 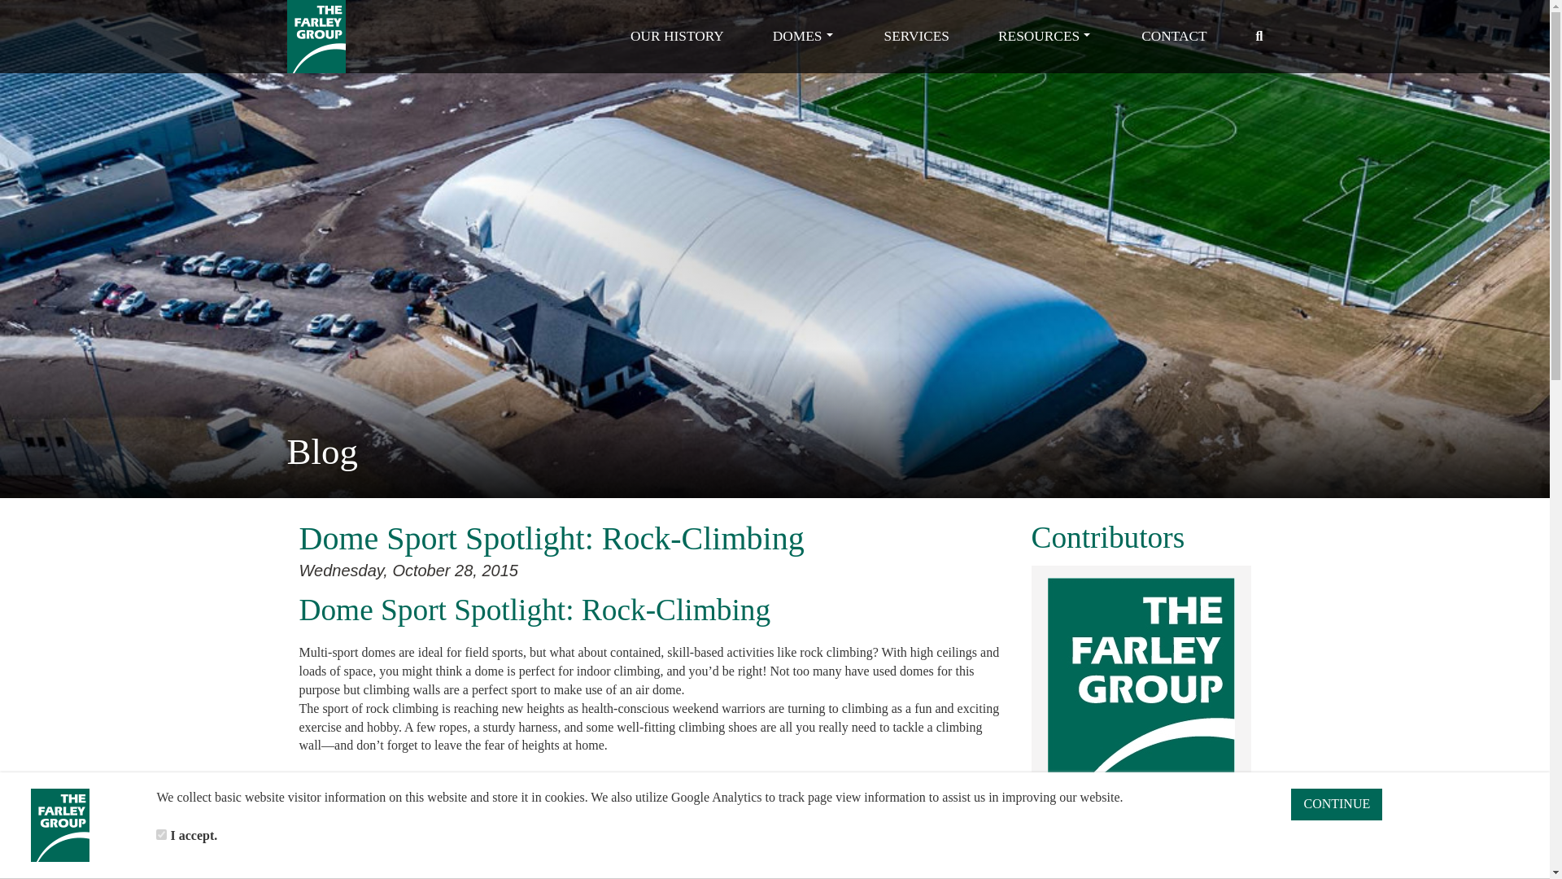 What do you see at coordinates (916, 36) in the screenshot?
I see `SERVICES` at bounding box center [916, 36].